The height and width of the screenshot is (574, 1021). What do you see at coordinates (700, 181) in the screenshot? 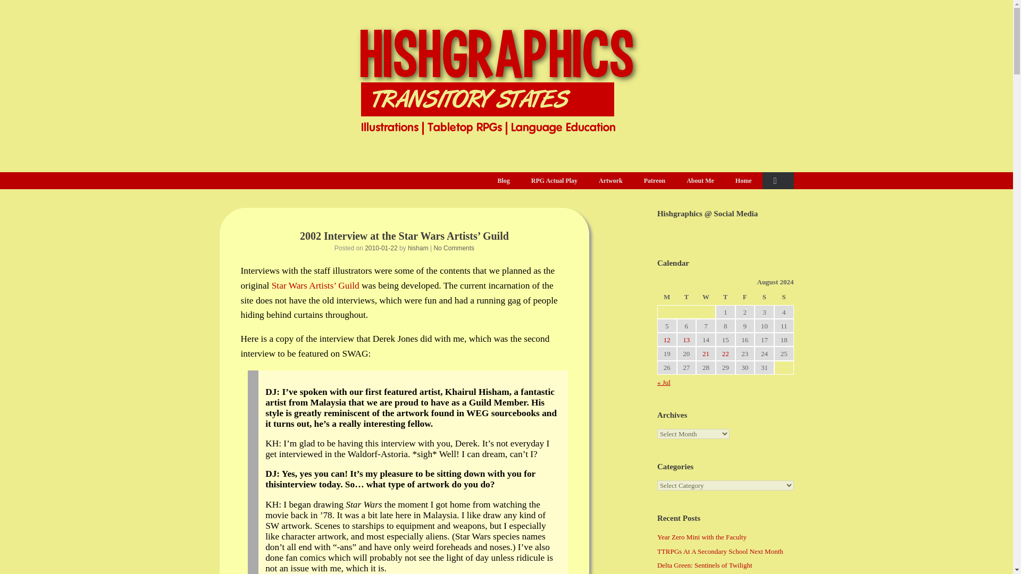
I see `About Me` at bounding box center [700, 181].